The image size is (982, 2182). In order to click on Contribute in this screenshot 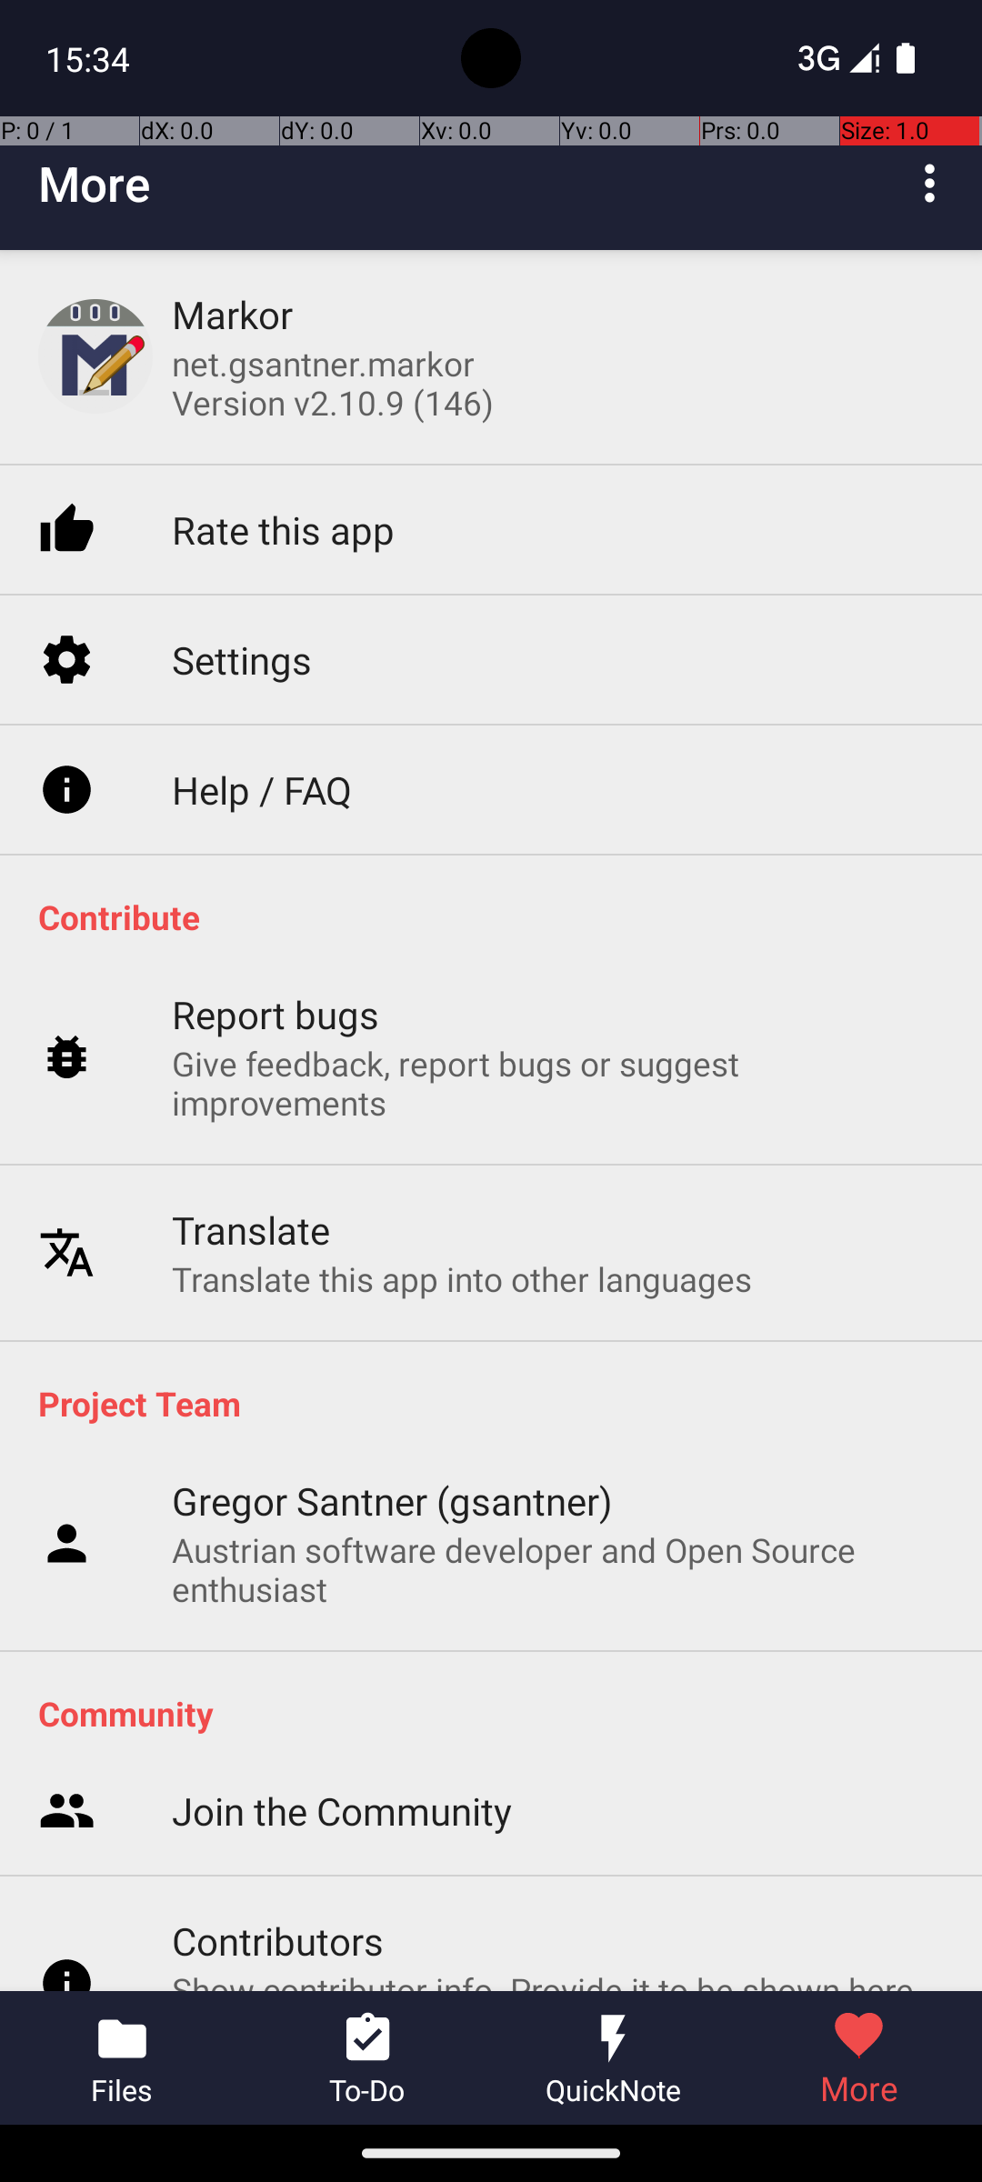, I will do `click(500, 916)`.